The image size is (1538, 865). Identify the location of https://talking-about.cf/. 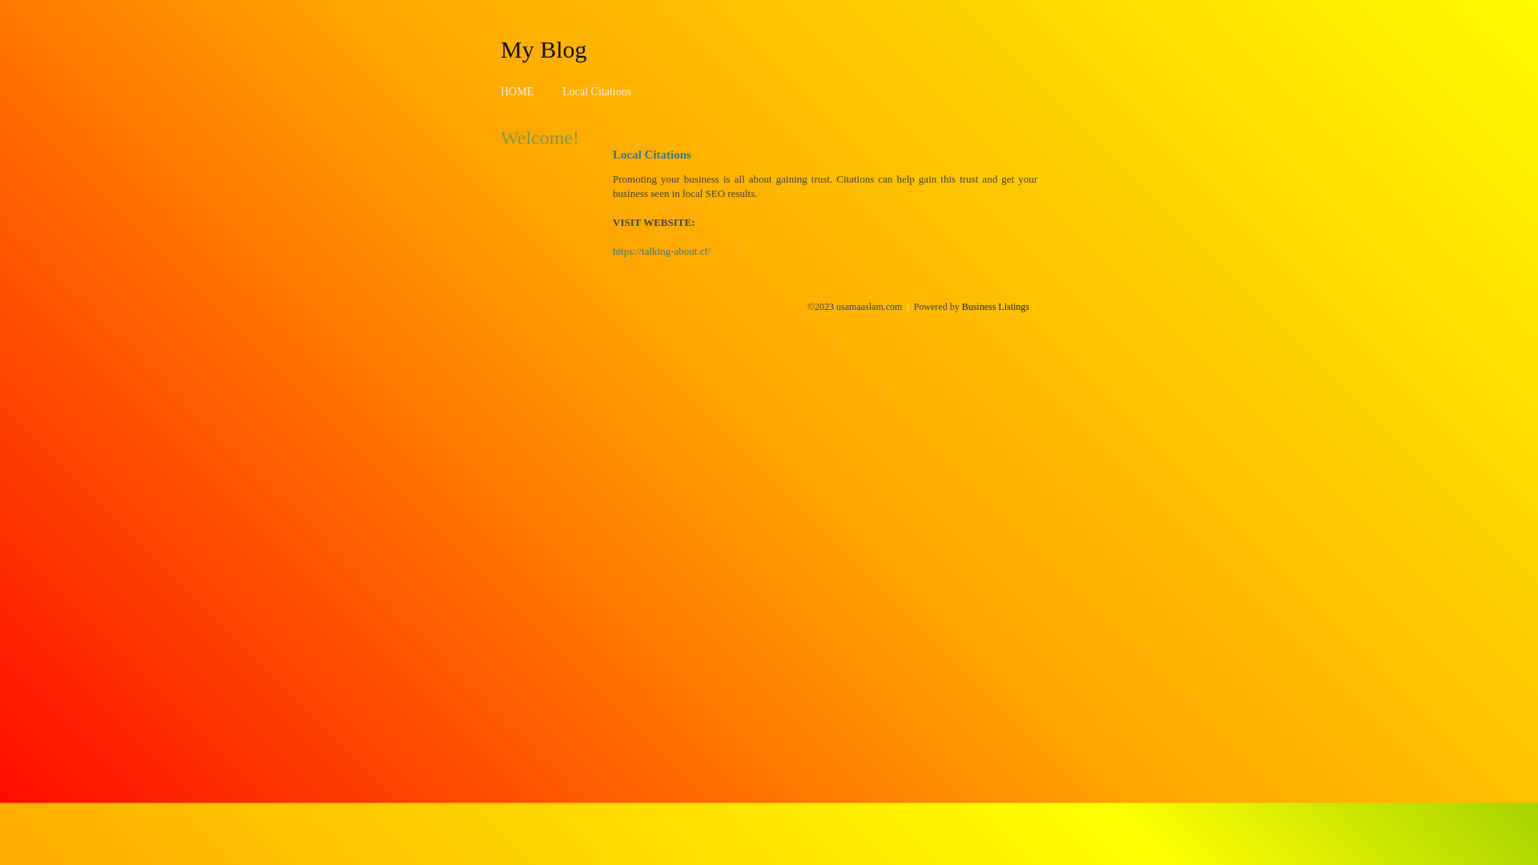
(662, 251).